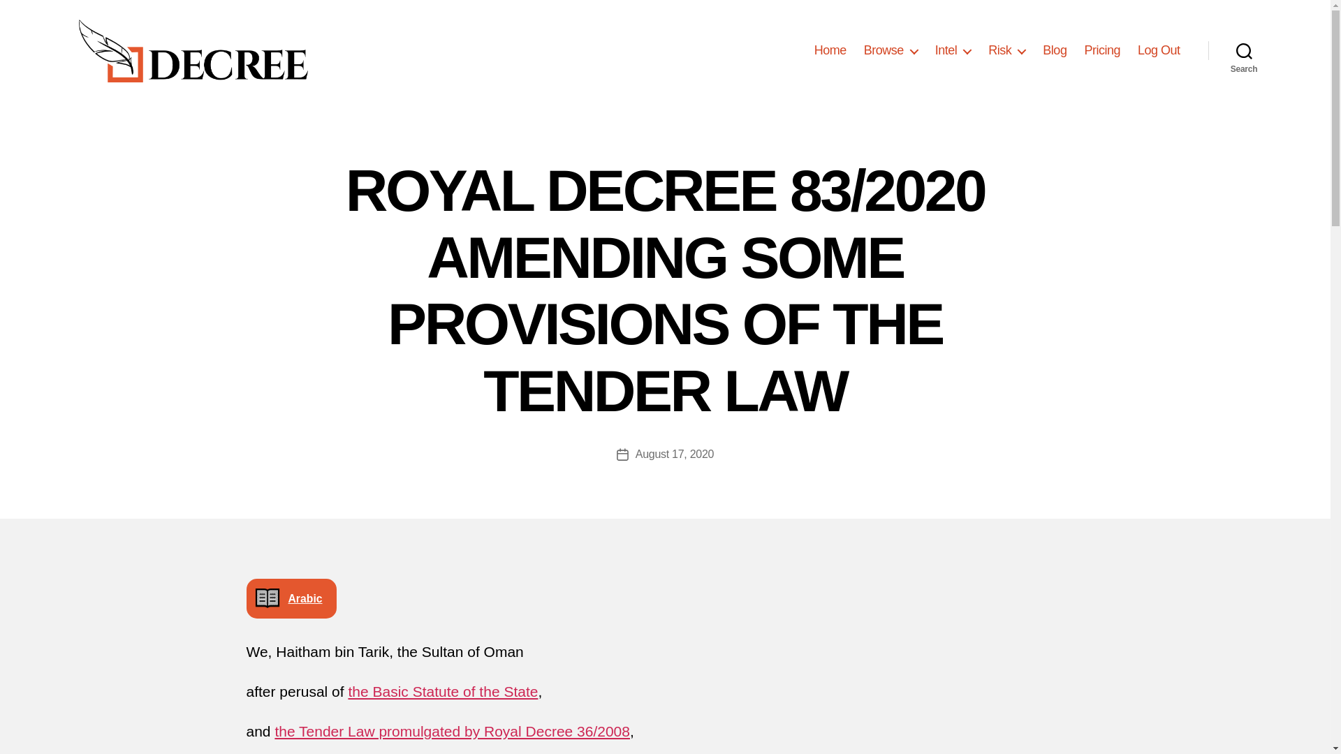 Image resolution: width=1341 pixels, height=754 pixels. What do you see at coordinates (1244, 50) in the screenshot?
I see `Search` at bounding box center [1244, 50].